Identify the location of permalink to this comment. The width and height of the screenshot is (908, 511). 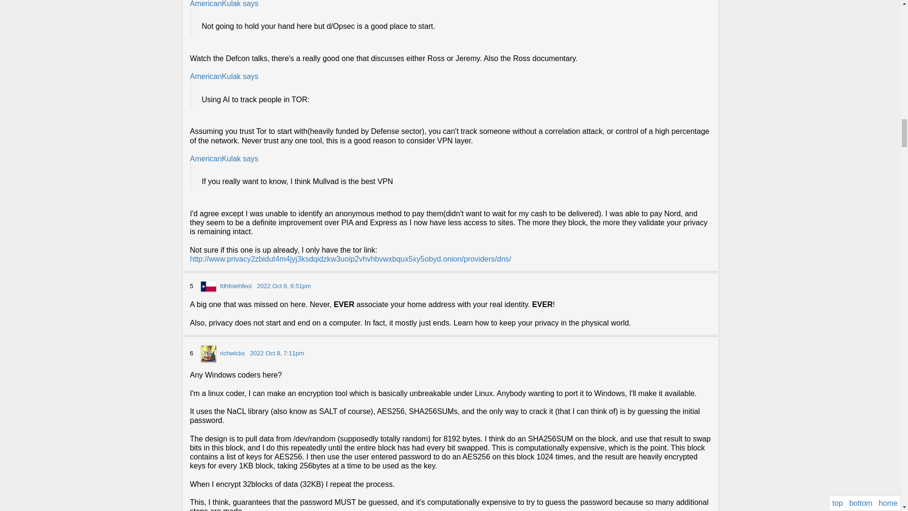
(277, 353).